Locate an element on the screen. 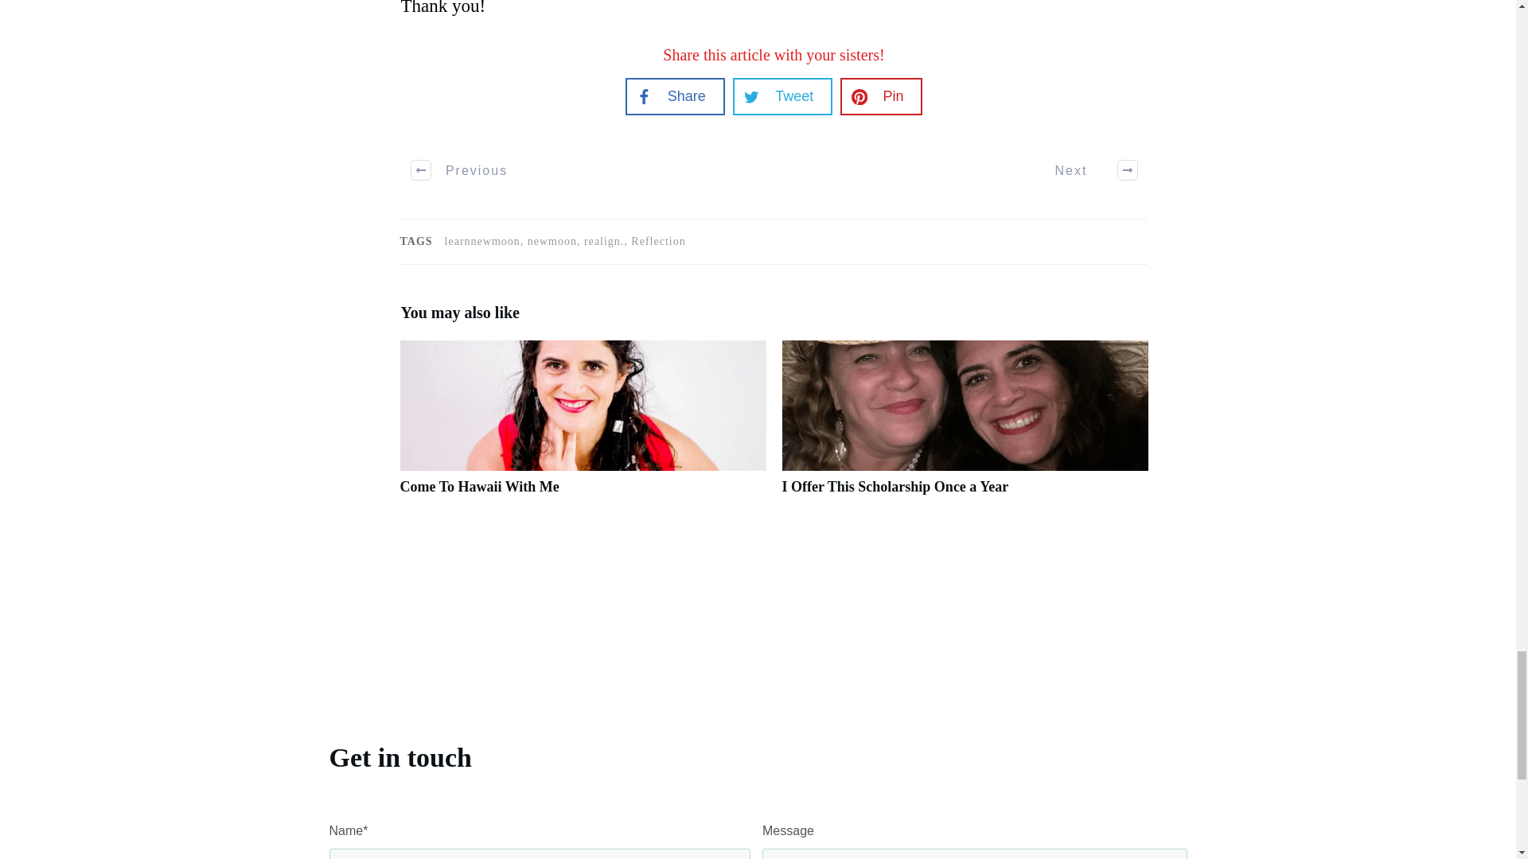 This screenshot has width=1528, height=859. I Offer This Scholarship Once a Year is located at coordinates (964, 426).